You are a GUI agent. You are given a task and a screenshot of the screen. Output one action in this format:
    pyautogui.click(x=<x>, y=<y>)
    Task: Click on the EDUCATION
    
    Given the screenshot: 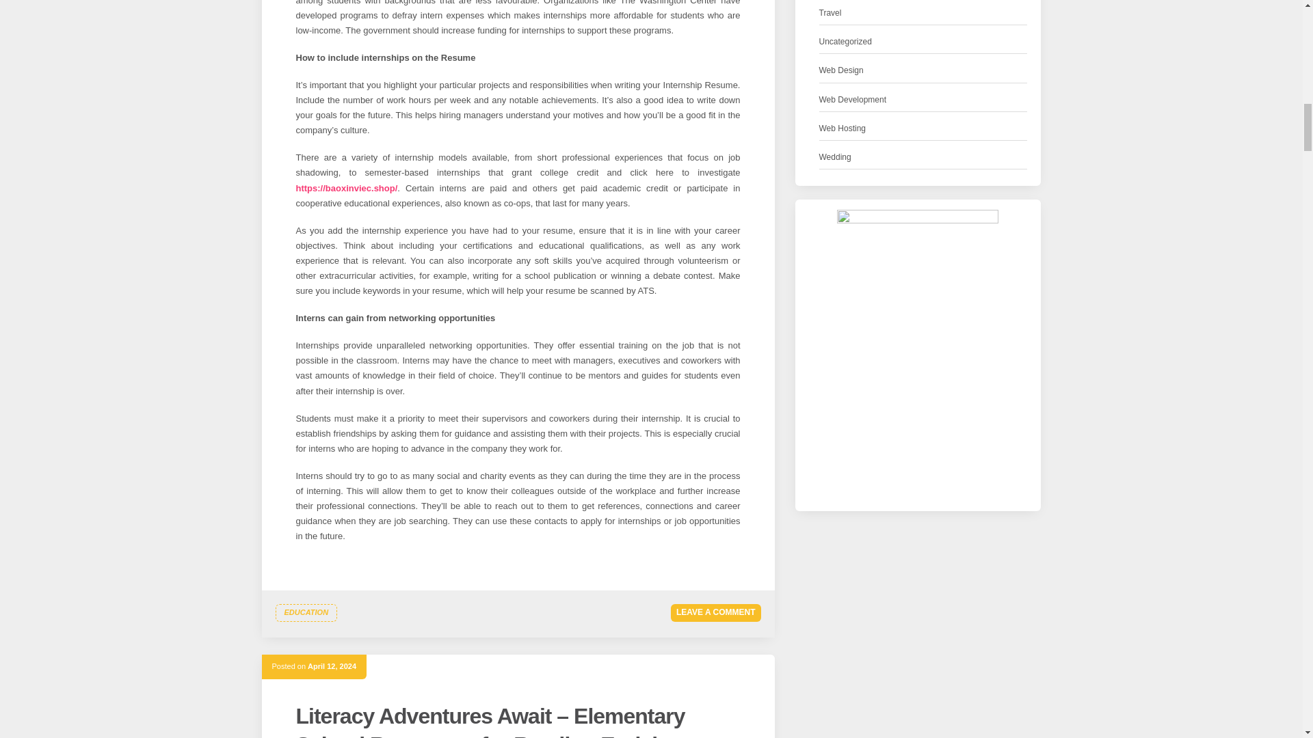 What is the action you would take?
    pyautogui.click(x=306, y=613)
    